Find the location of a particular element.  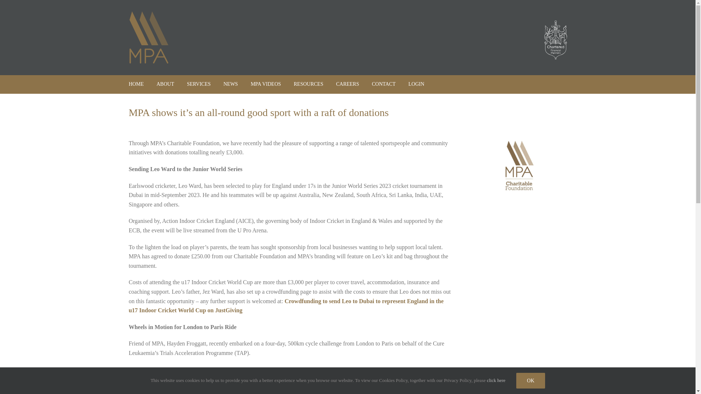

CAREERS is located at coordinates (347, 84).